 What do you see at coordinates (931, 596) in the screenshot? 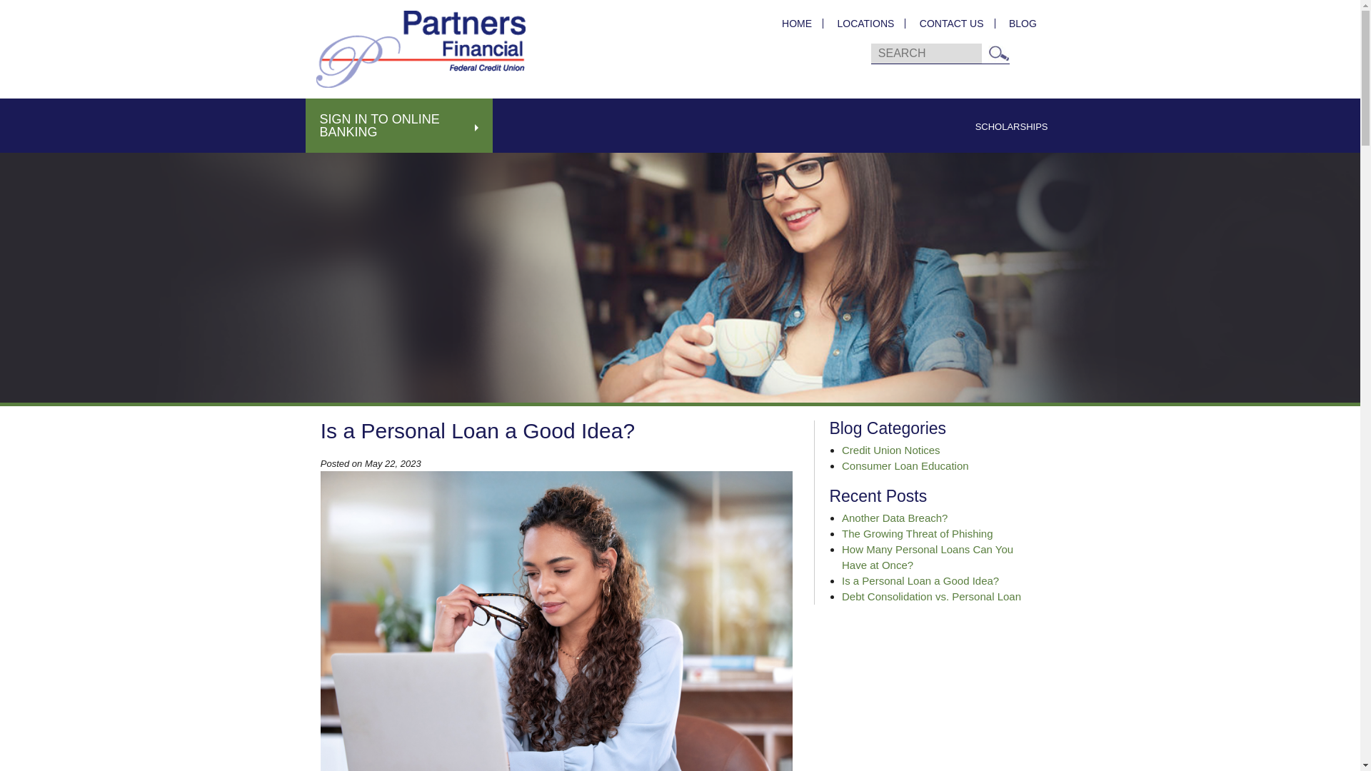
I see `Debt Consolidation vs. Personal Loan` at bounding box center [931, 596].